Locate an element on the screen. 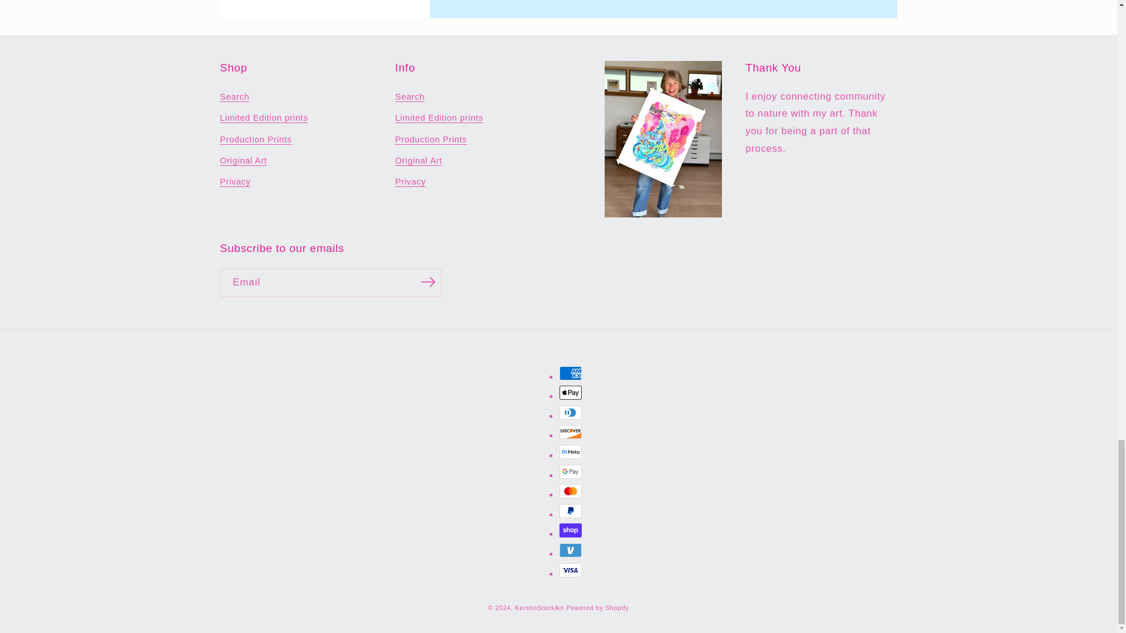 This screenshot has height=633, width=1126. Search is located at coordinates (234, 98).